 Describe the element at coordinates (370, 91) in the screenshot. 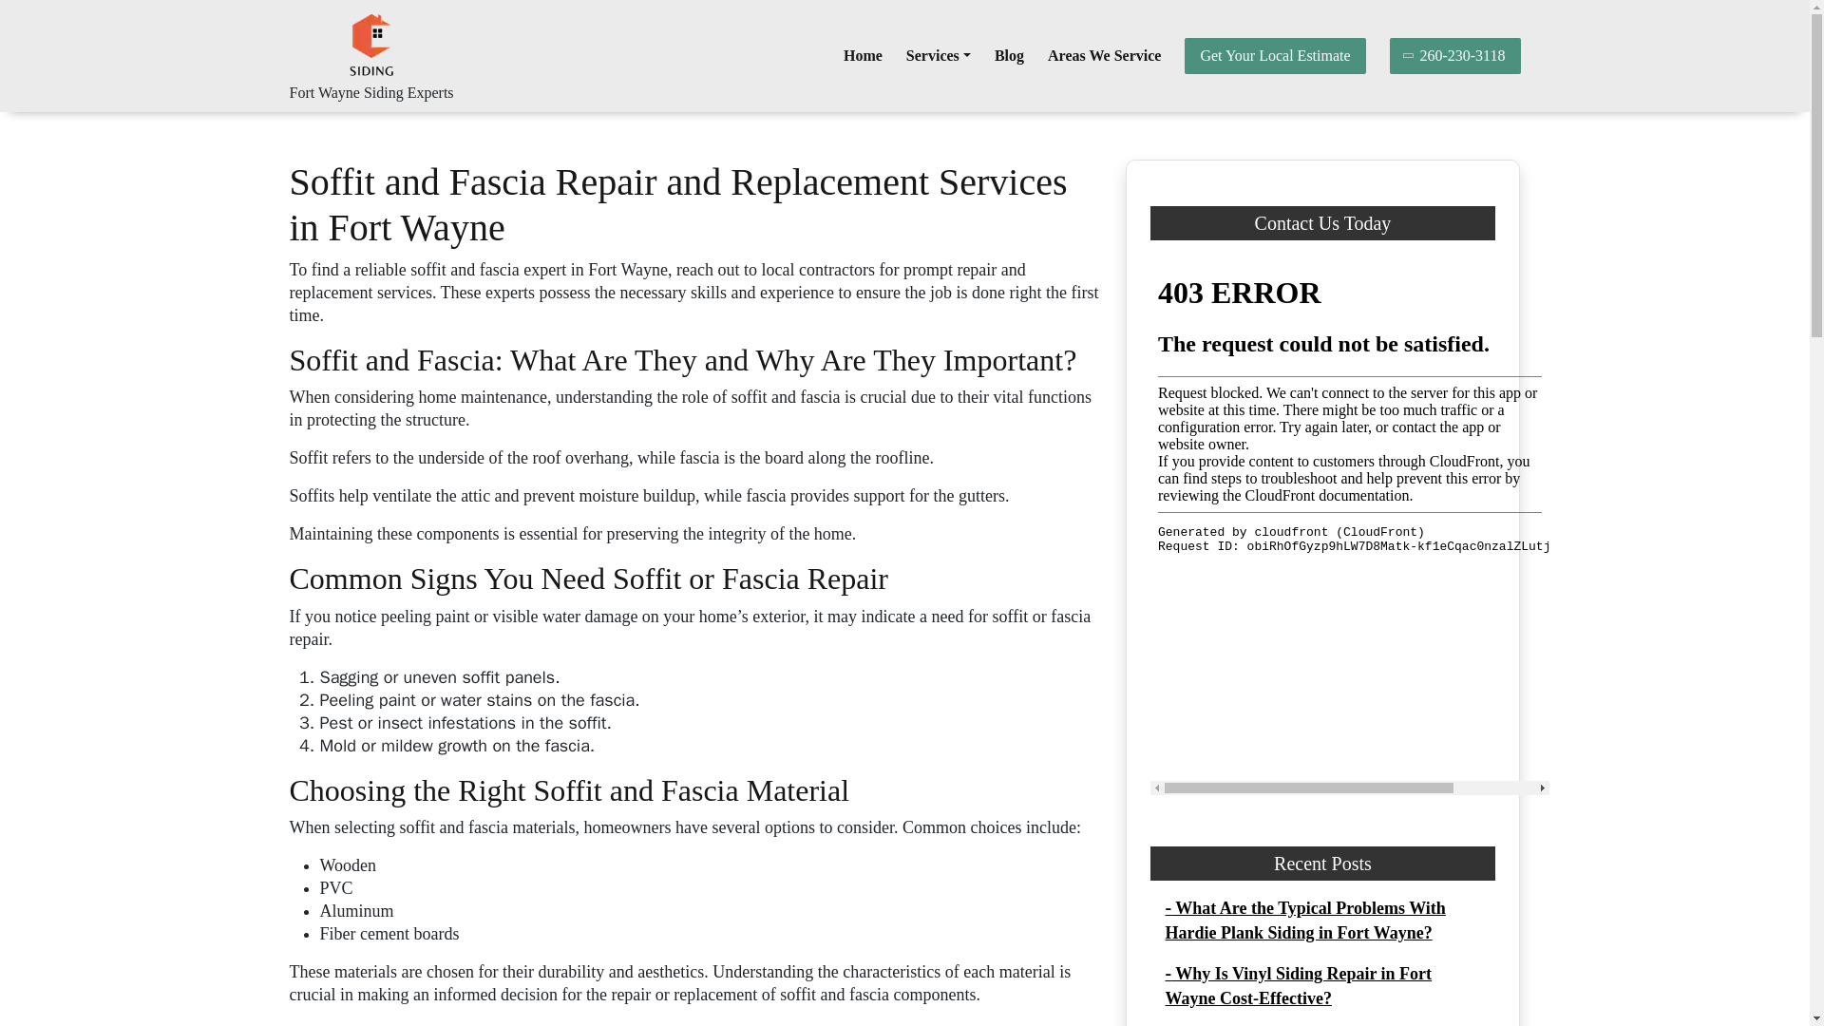

I see `Fort Wayne Siding Experts` at that location.